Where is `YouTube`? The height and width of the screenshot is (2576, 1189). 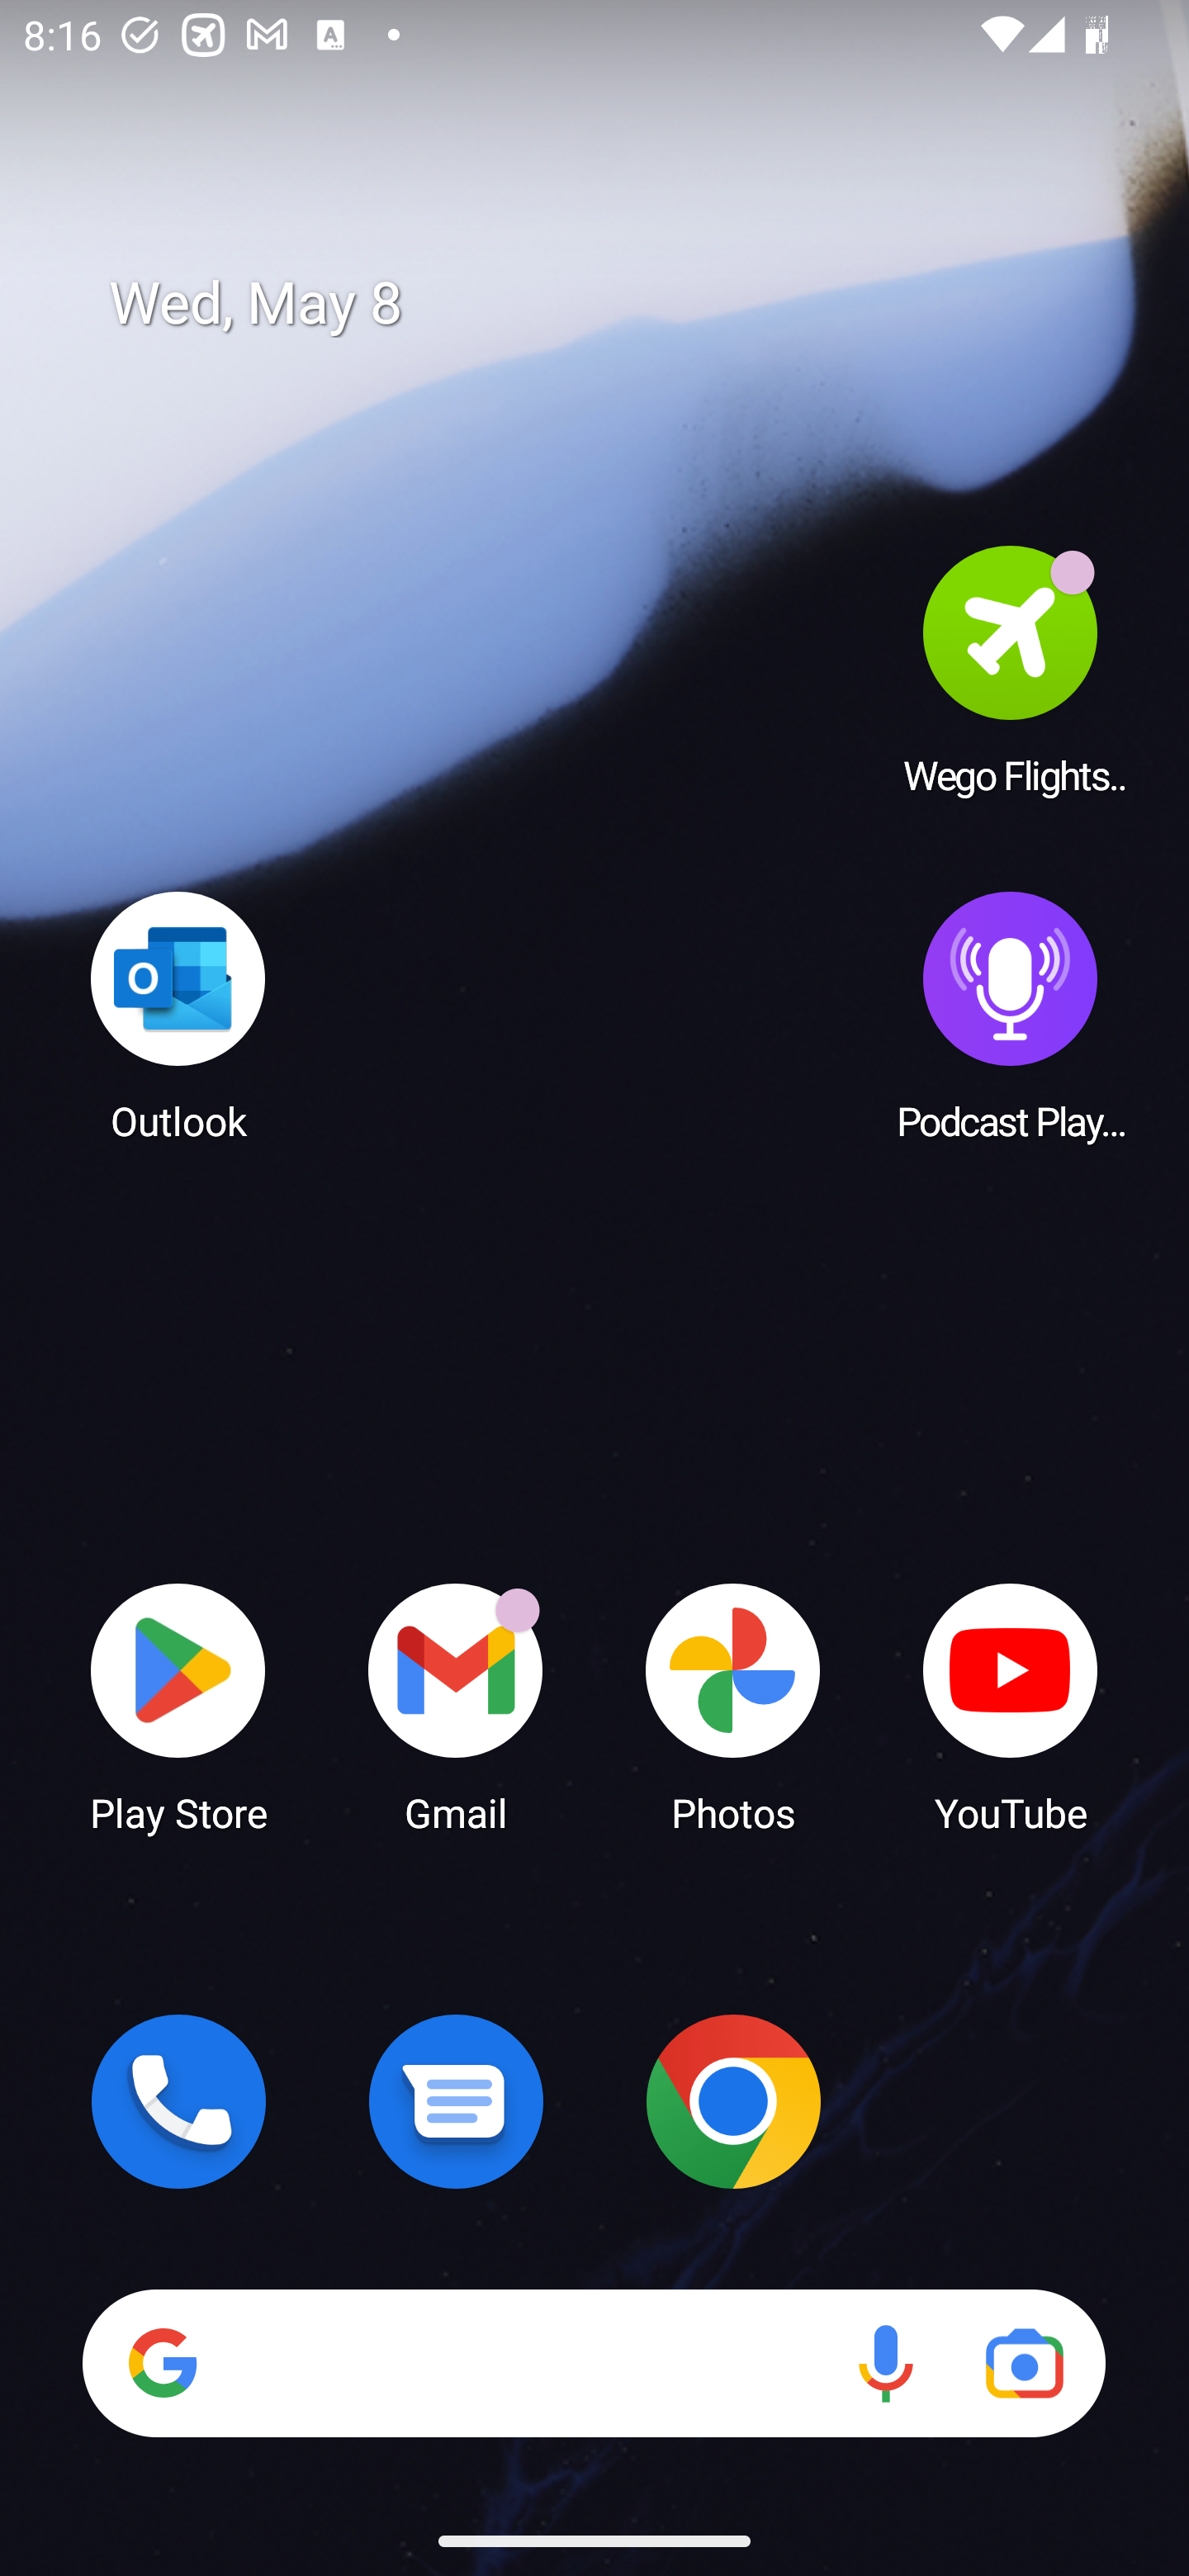 YouTube is located at coordinates (1011, 1706).